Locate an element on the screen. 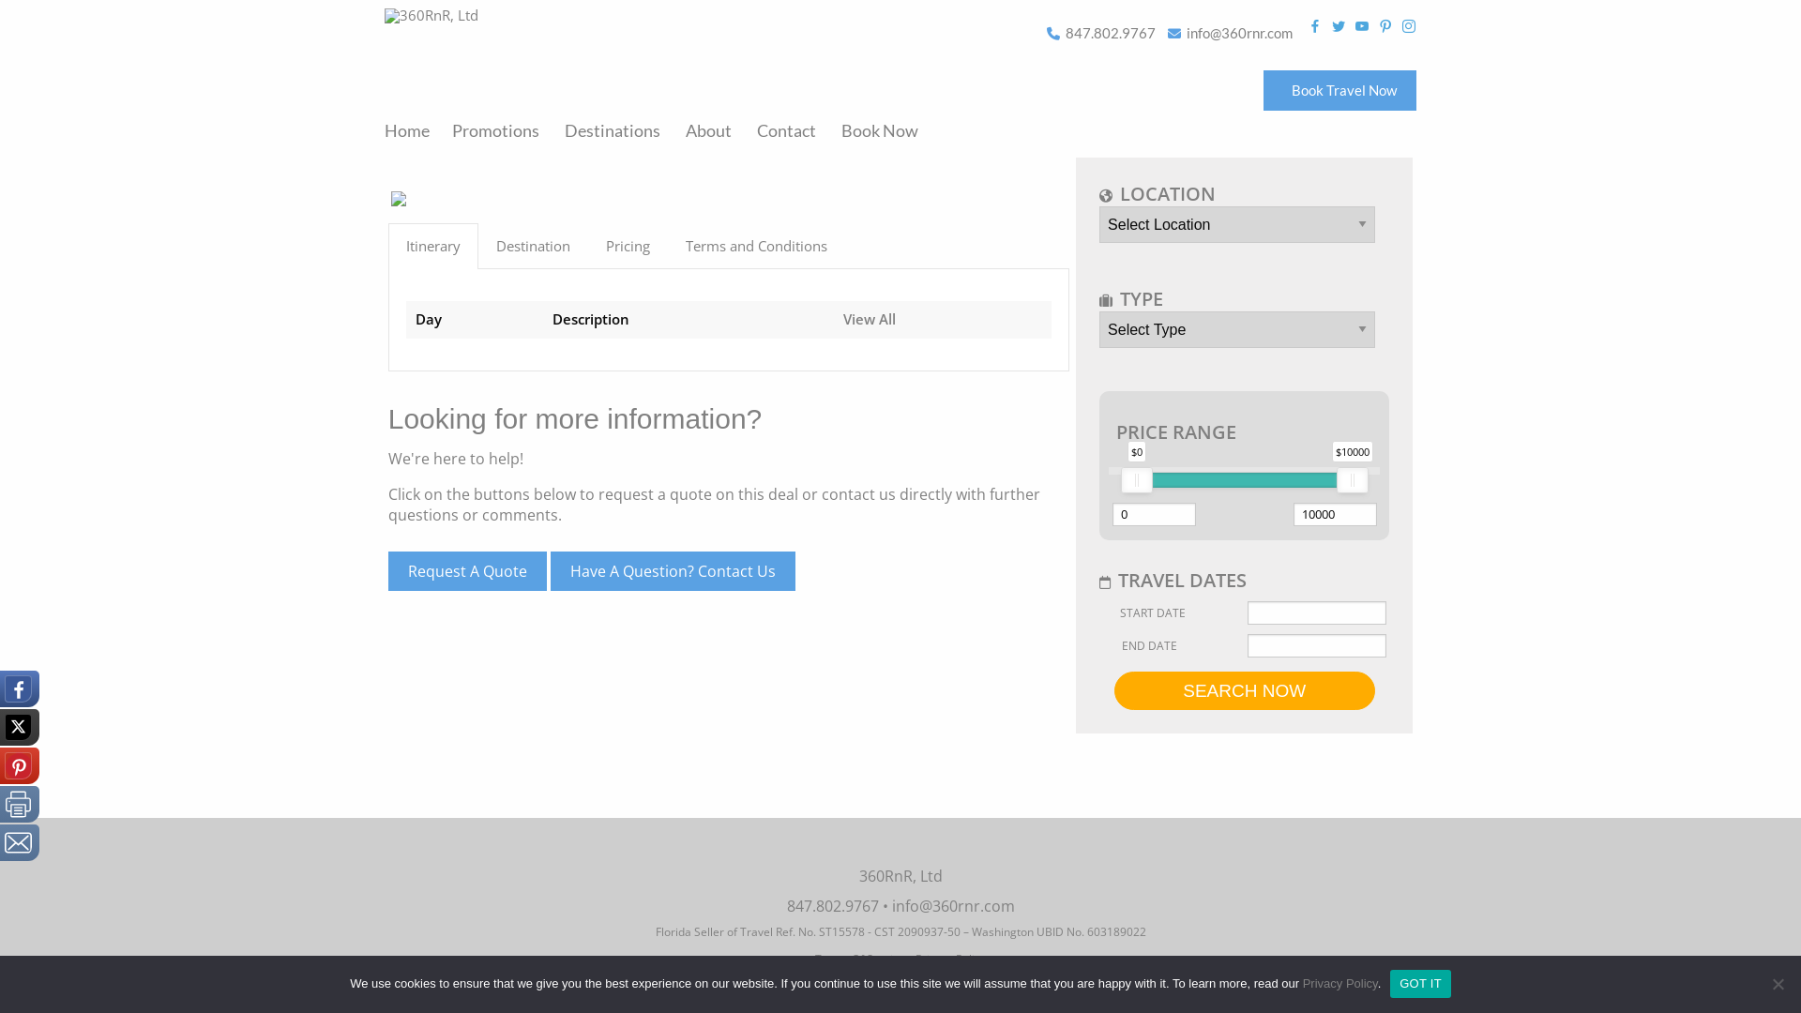  Pricing is located at coordinates (628, 246).